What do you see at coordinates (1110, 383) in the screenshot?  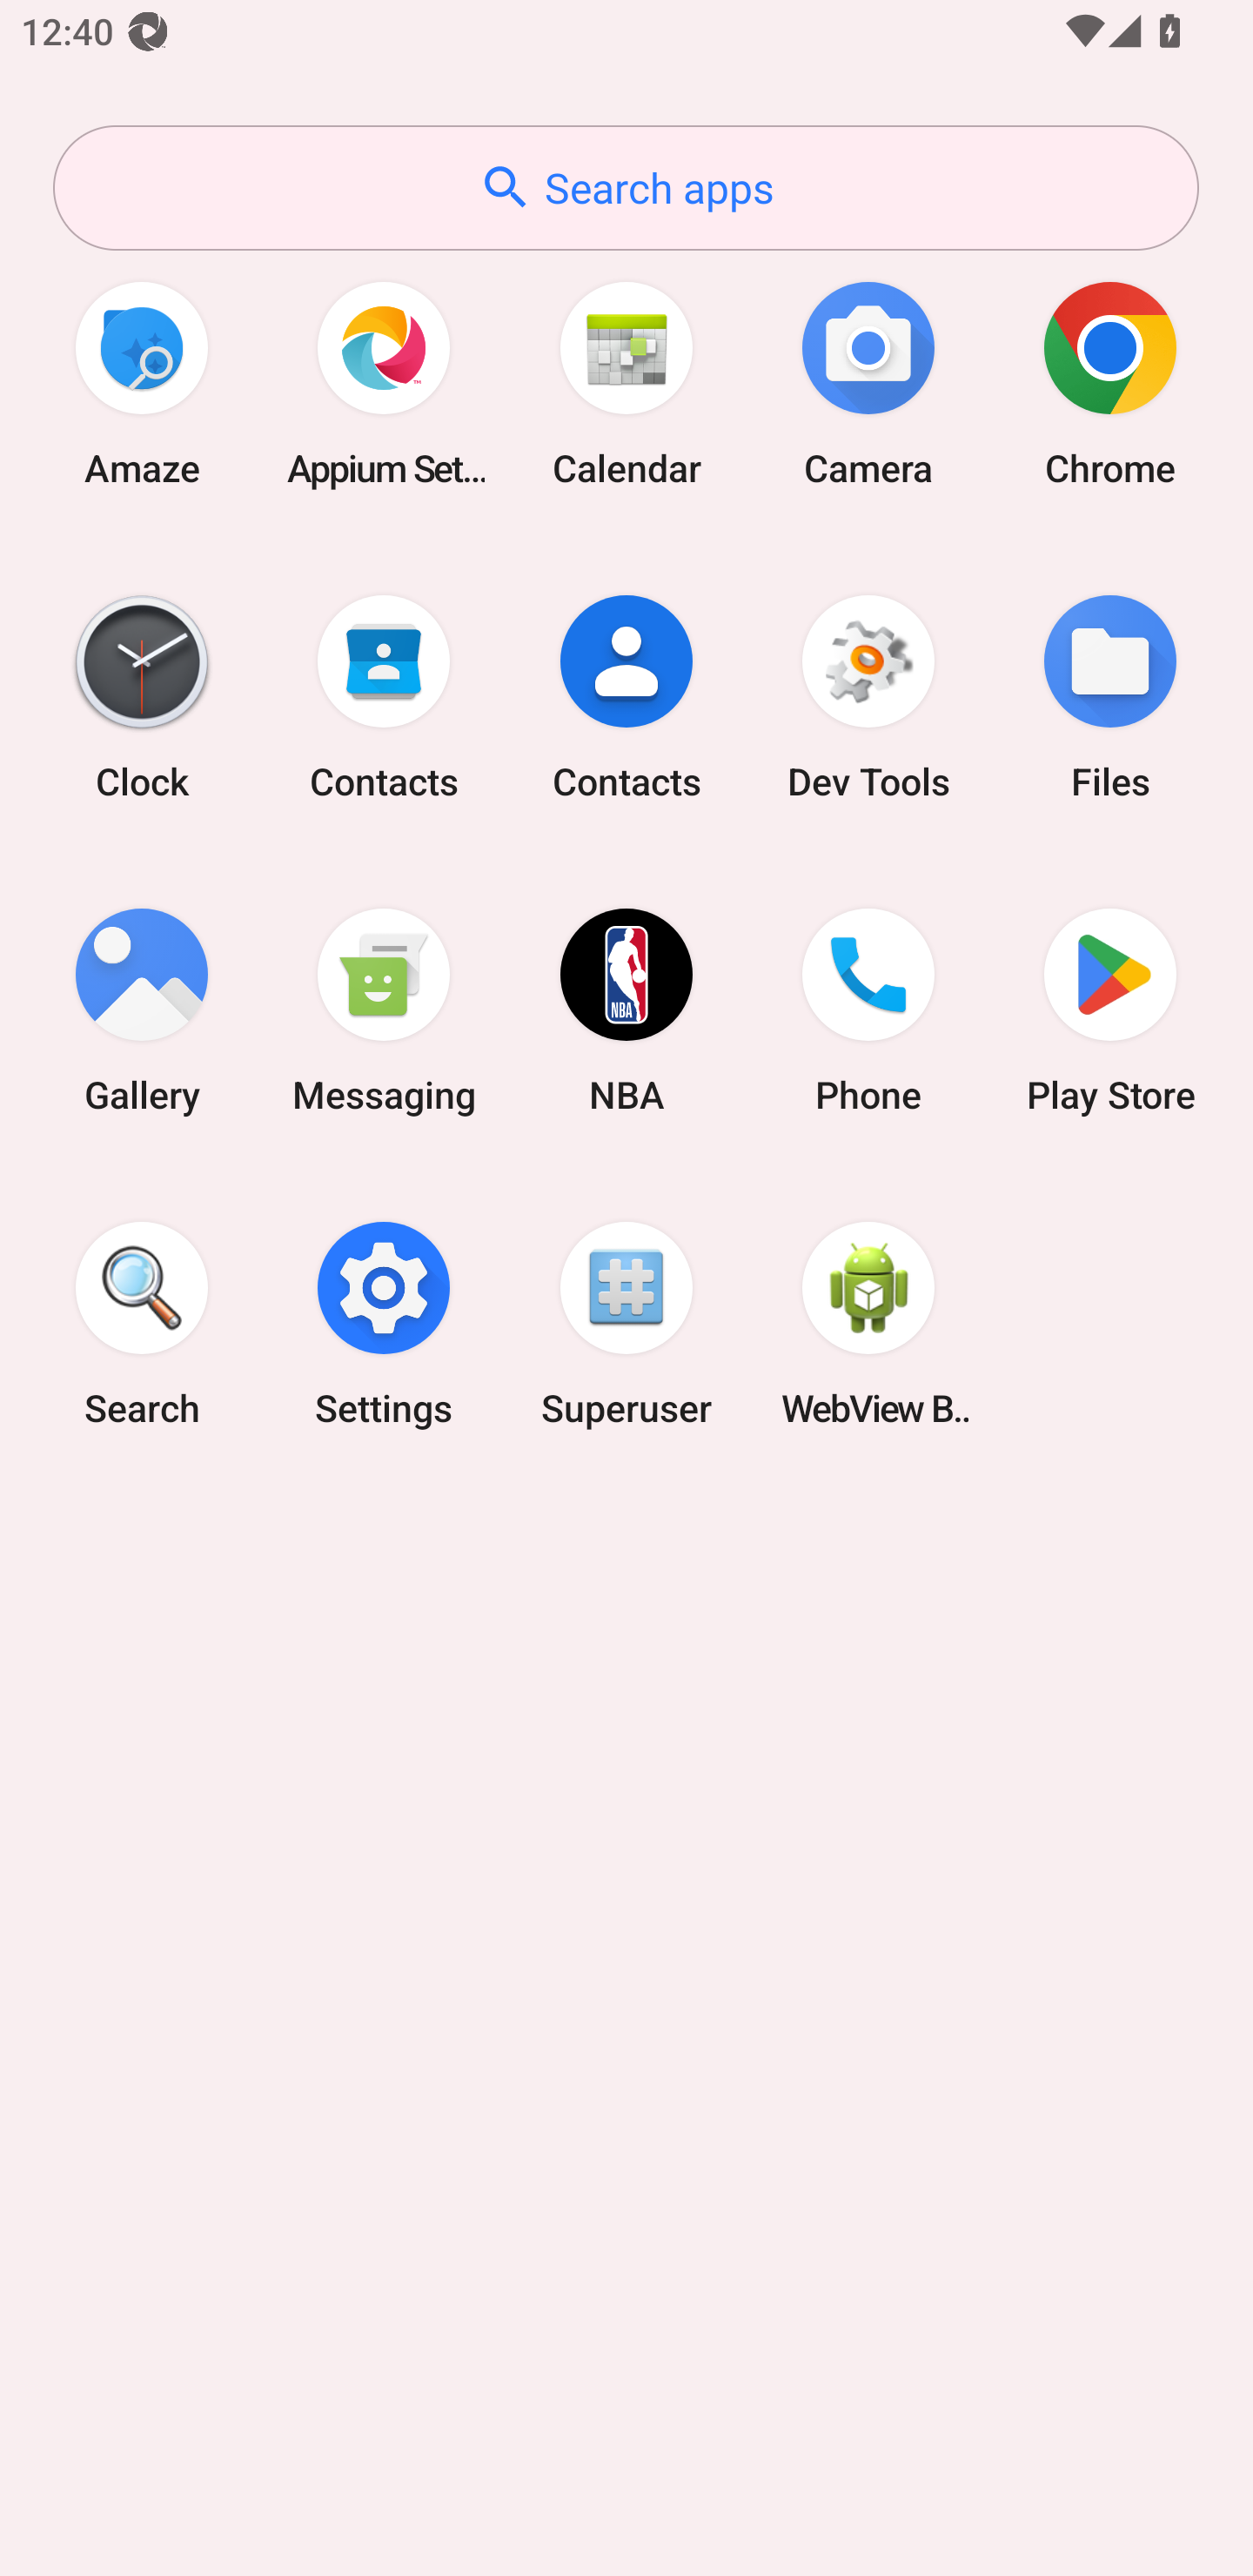 I see `Chrome` at bounding box center [1110, 383].